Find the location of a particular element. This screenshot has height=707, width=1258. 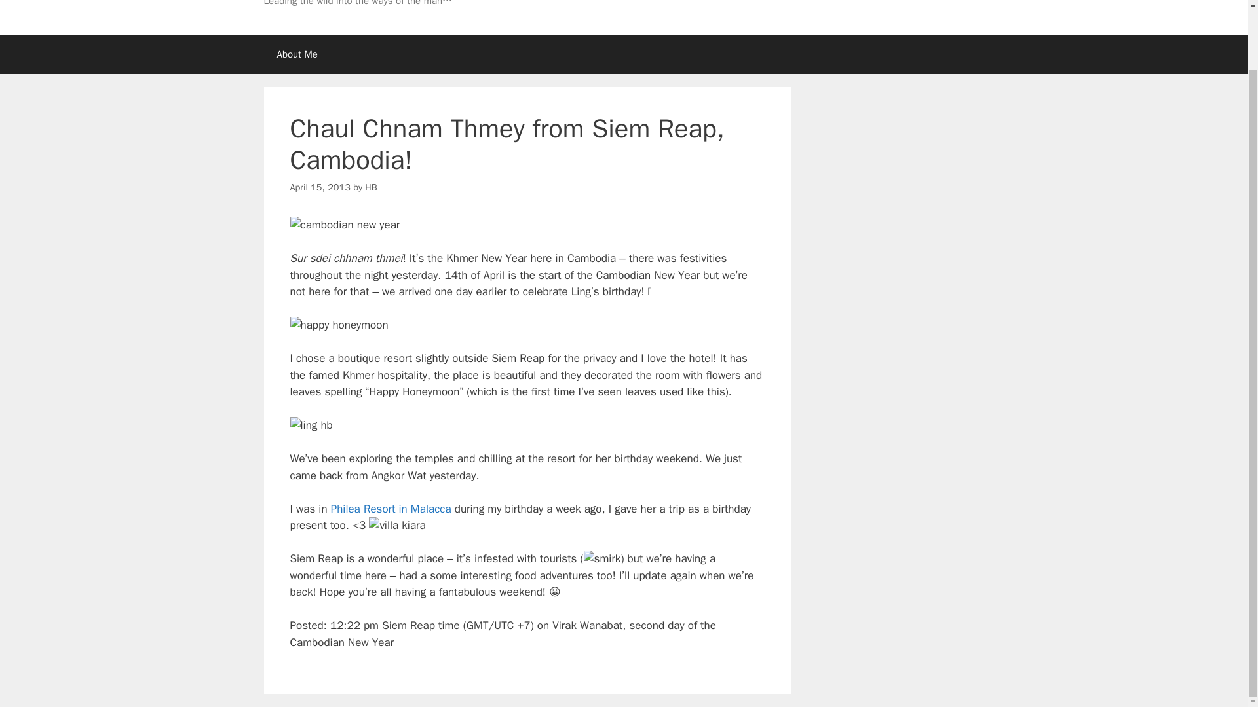

smirk is located at coordinates (602, 559).